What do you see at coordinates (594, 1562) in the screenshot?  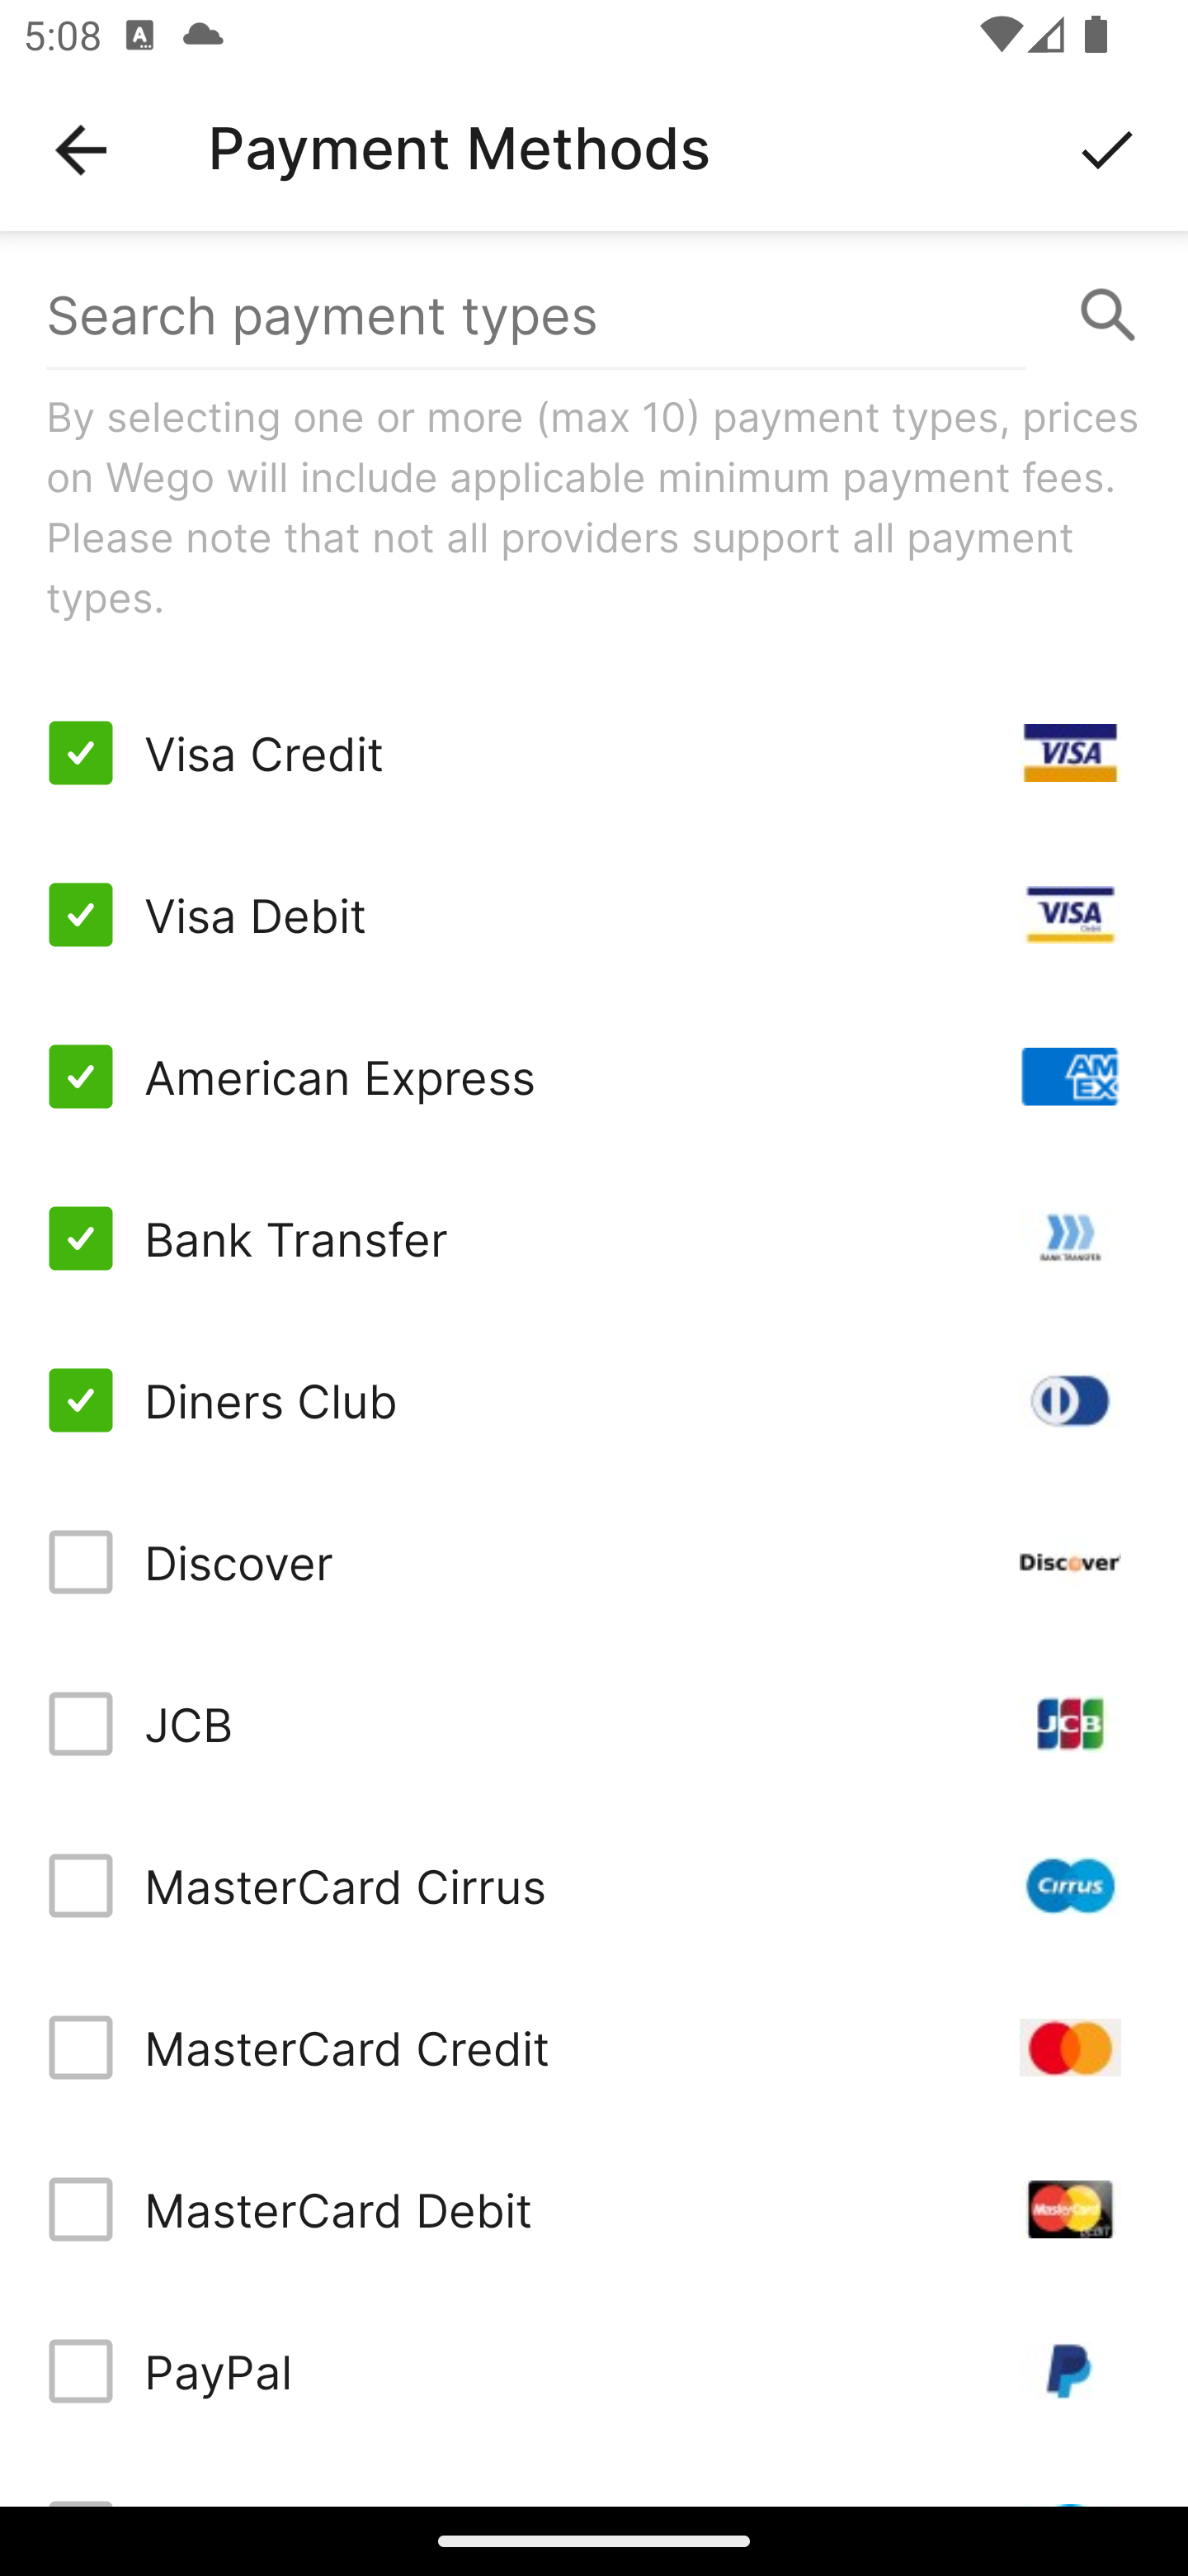 I see `Discover` at bounding box center [594, 1562].